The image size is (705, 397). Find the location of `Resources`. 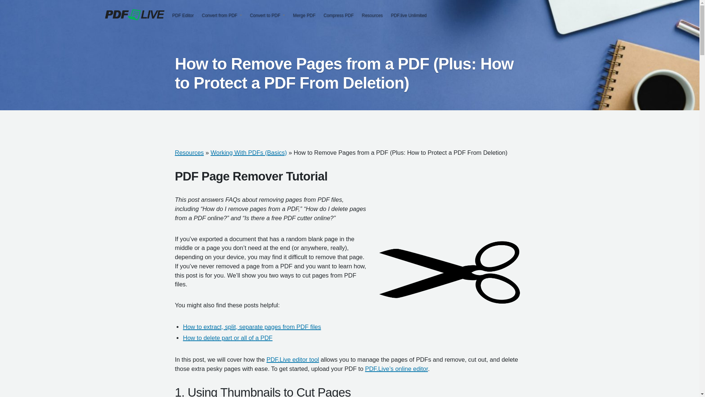

Resources is located at coordinates (372, 15).